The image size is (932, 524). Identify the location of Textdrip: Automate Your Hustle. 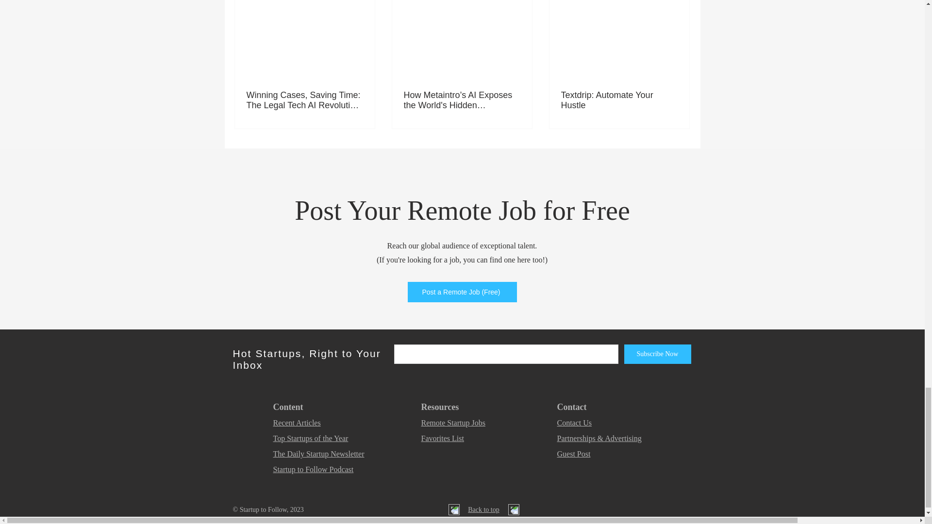
(619, 100).